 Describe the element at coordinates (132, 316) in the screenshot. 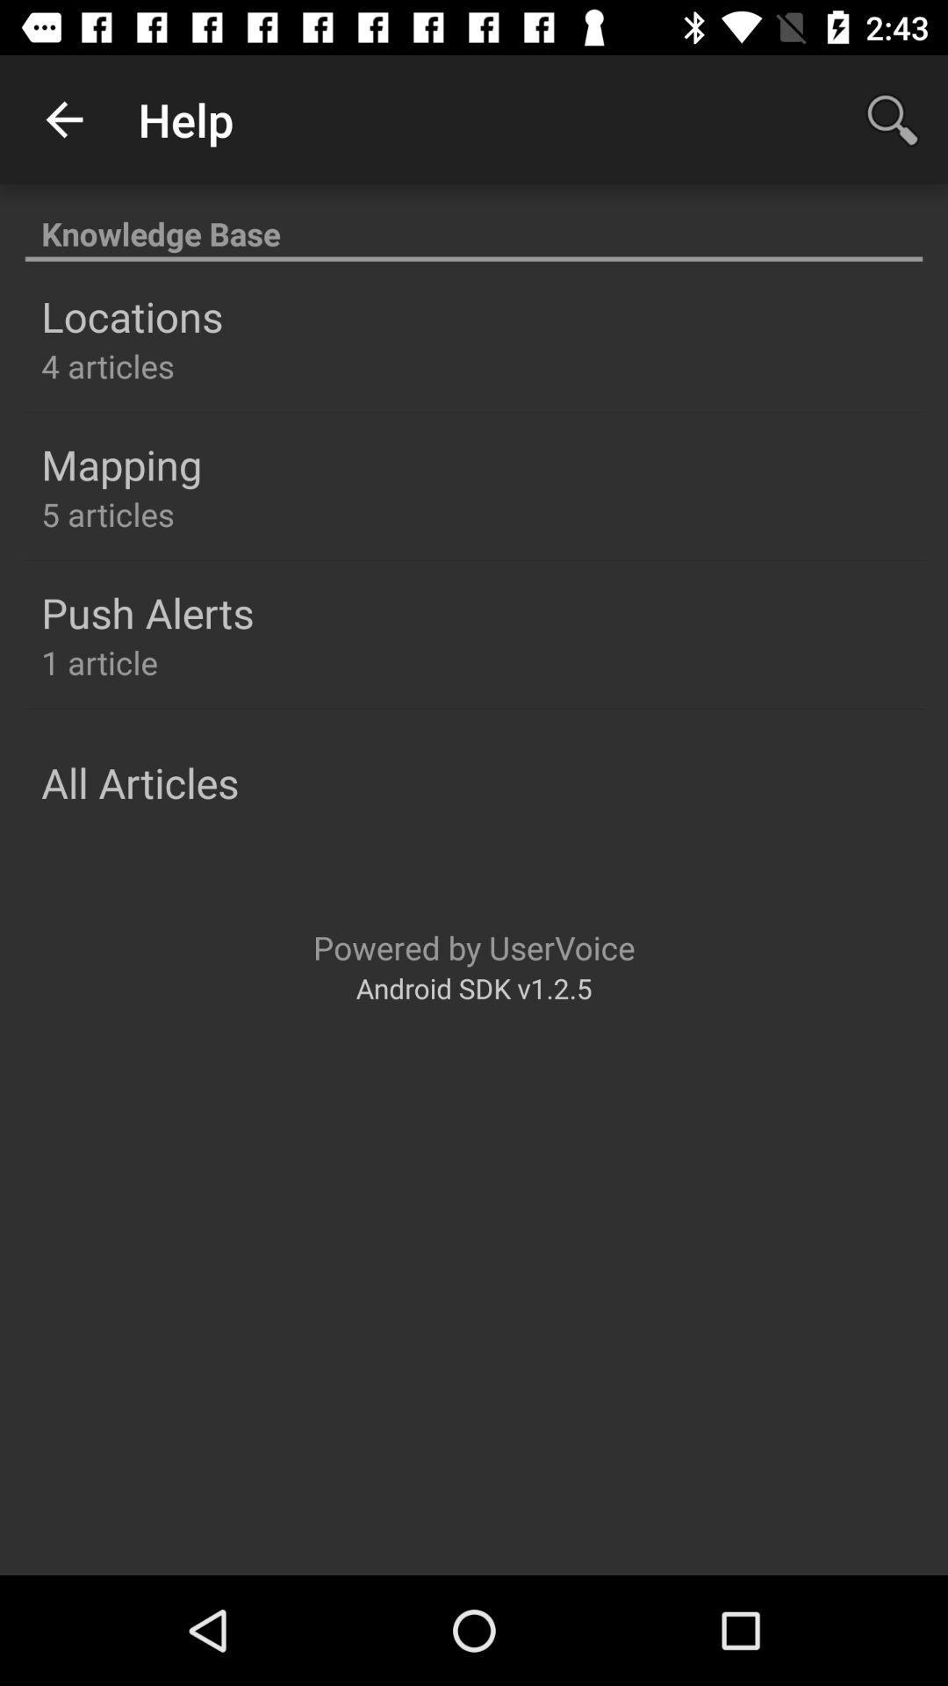

I see `click the icon below the knowledge base` at that location.